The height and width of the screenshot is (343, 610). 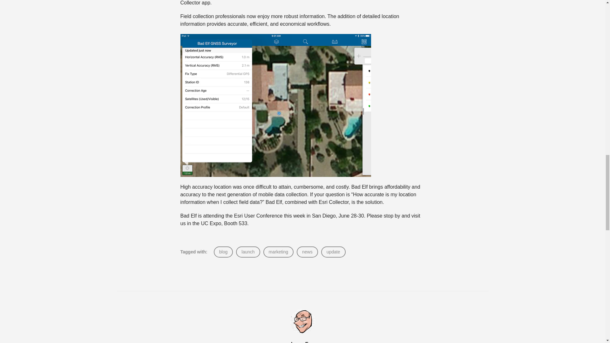 What do you see at coordinates (223, 252) in the screenshot?
I see `Show articles tagged blog` at bounding box center [223, 252].